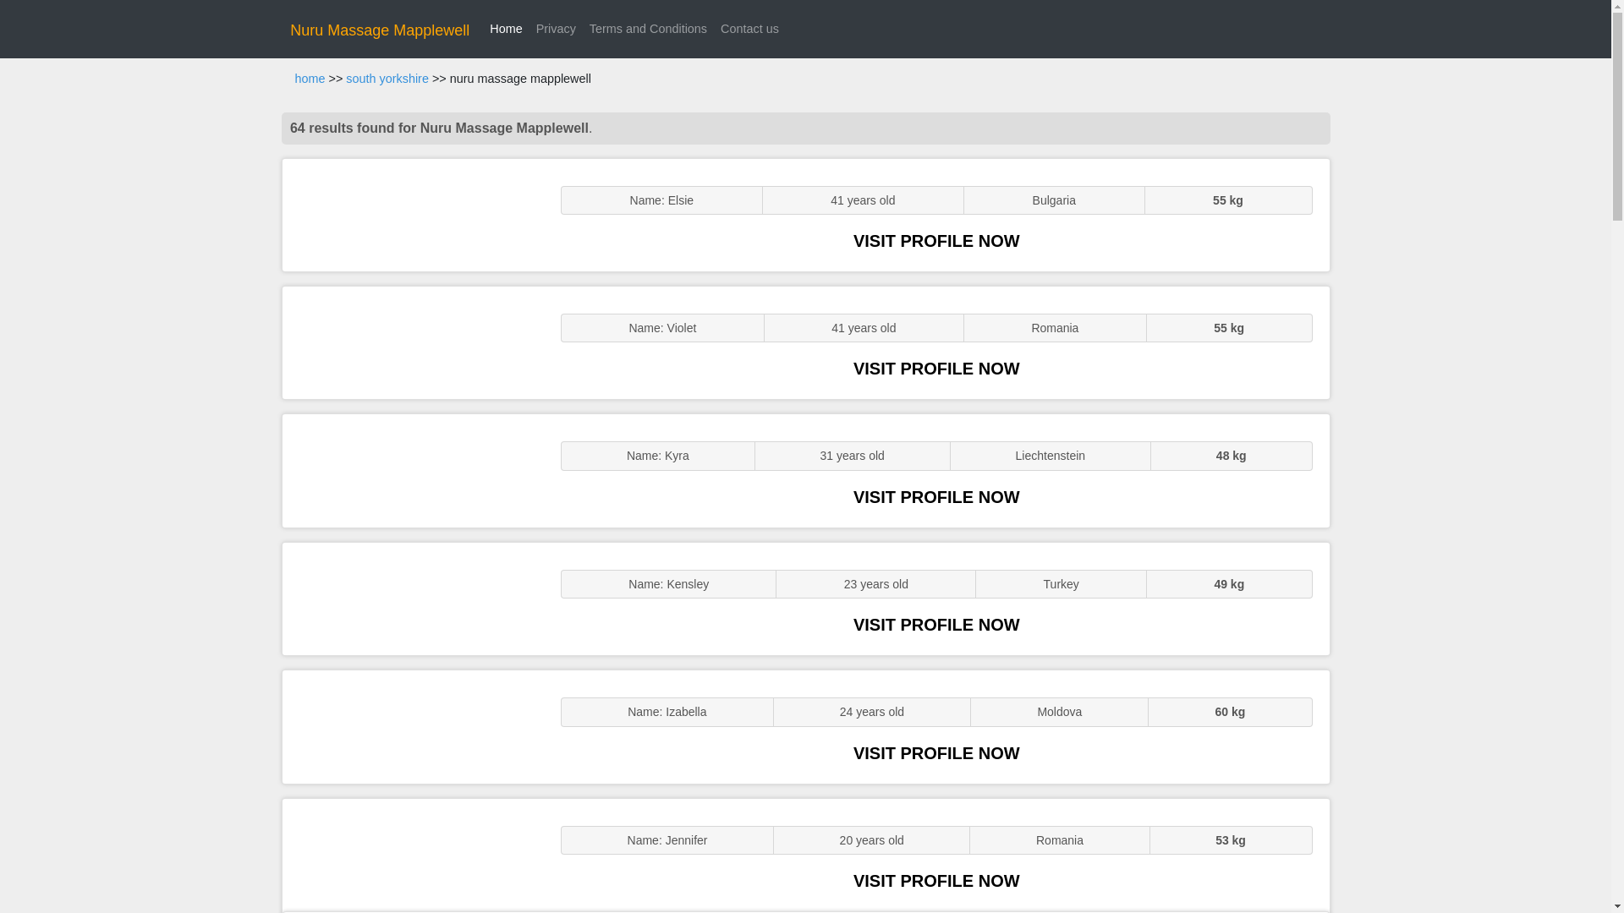 Image resolution: width=1624 pixels, height=913 pixels. Describe the element at coordinates (936, 369) in the screenshot. I see `VISIT PROFILE NOW` at that location.